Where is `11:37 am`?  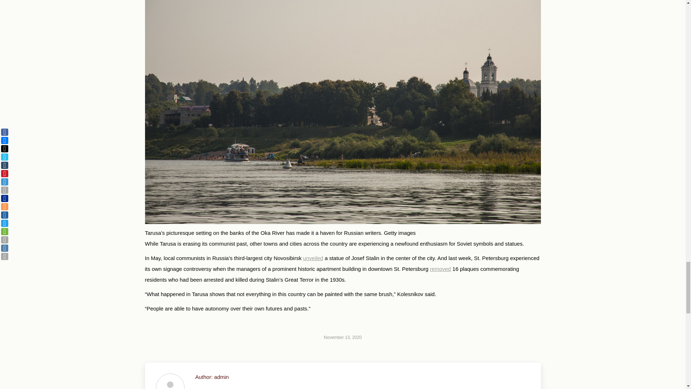 11:37 am is located at coordinates (343, 337).